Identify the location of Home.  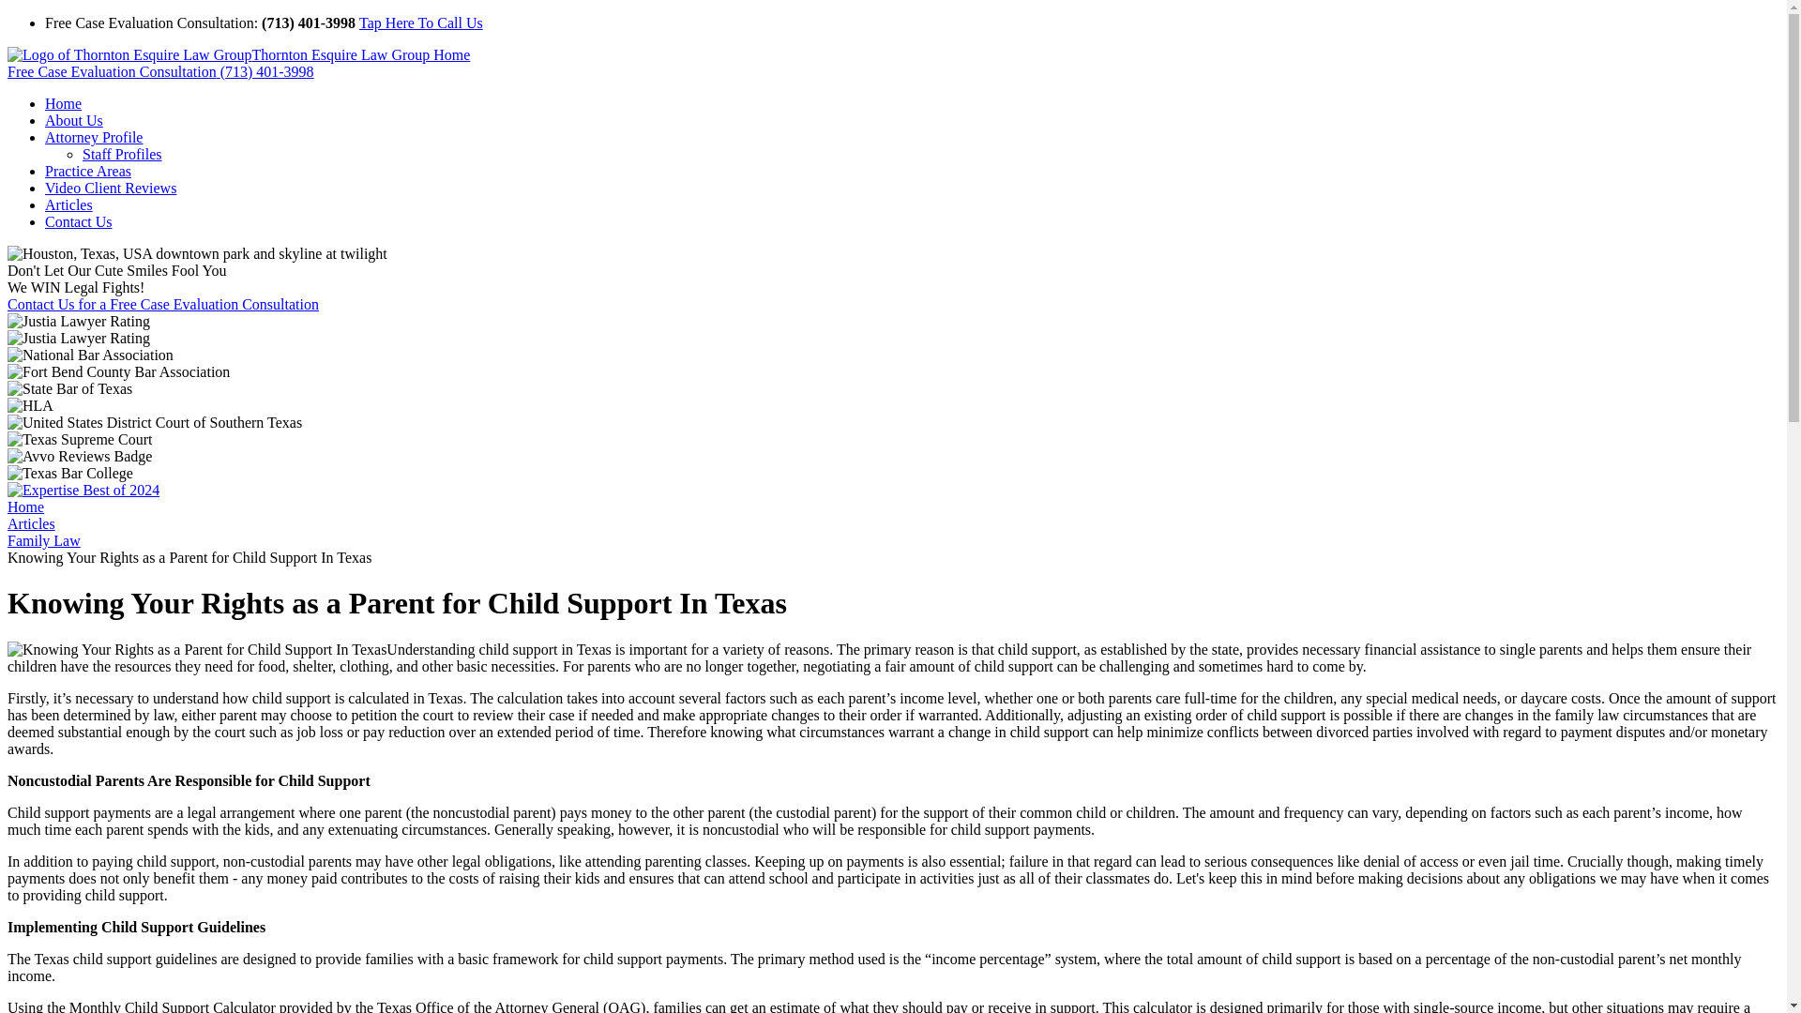
(24, 506).